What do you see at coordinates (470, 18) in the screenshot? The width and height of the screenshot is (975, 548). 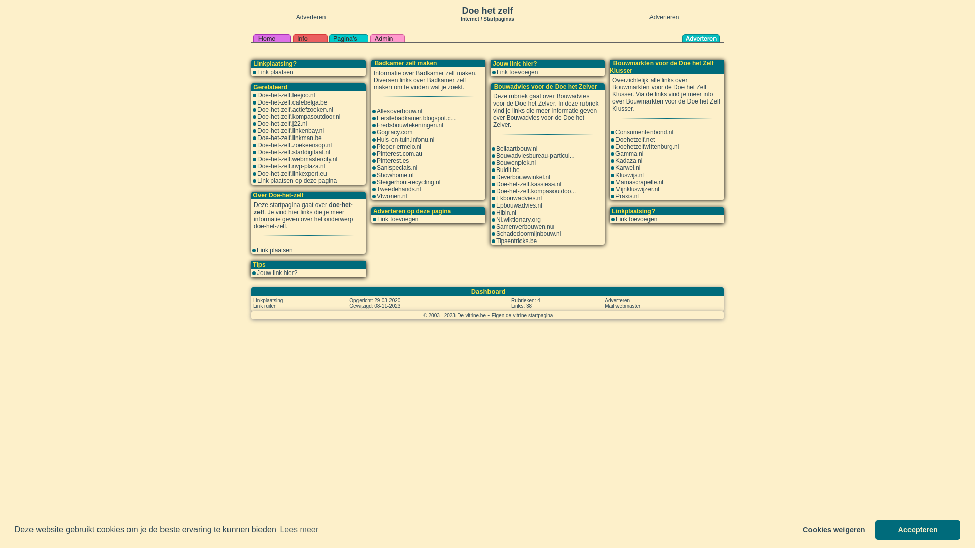 I see `Internet` at bounding box center [470, 18].